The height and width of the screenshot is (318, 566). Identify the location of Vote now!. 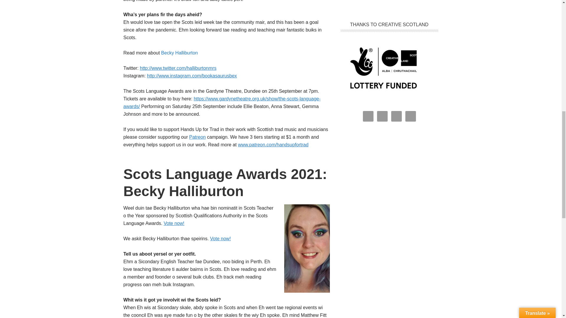
(221, 238).